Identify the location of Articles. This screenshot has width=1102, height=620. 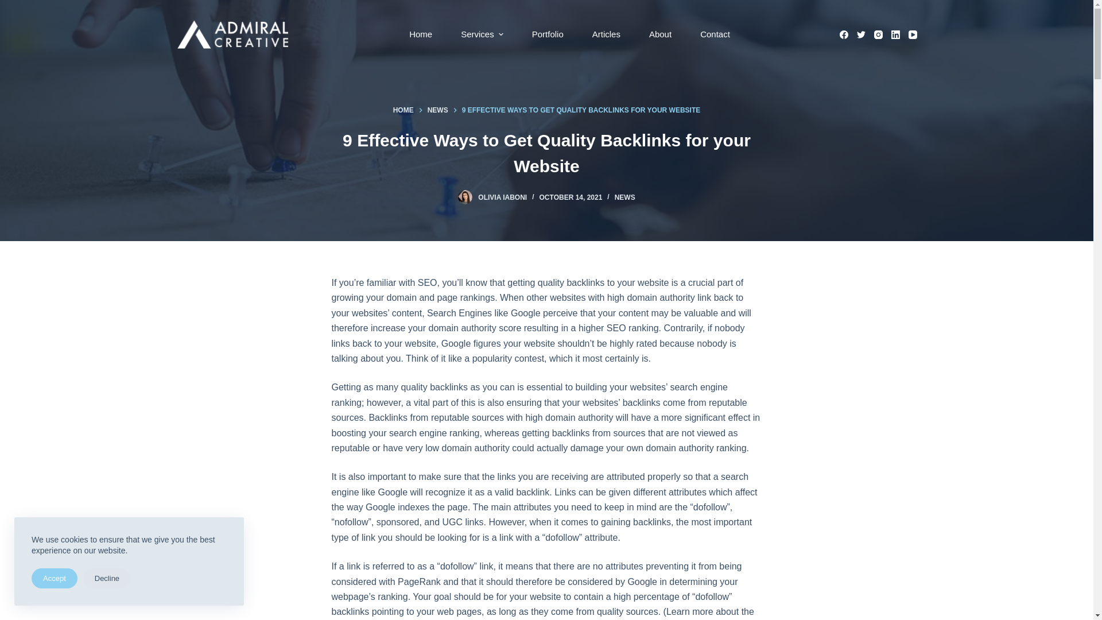
(606, 34).